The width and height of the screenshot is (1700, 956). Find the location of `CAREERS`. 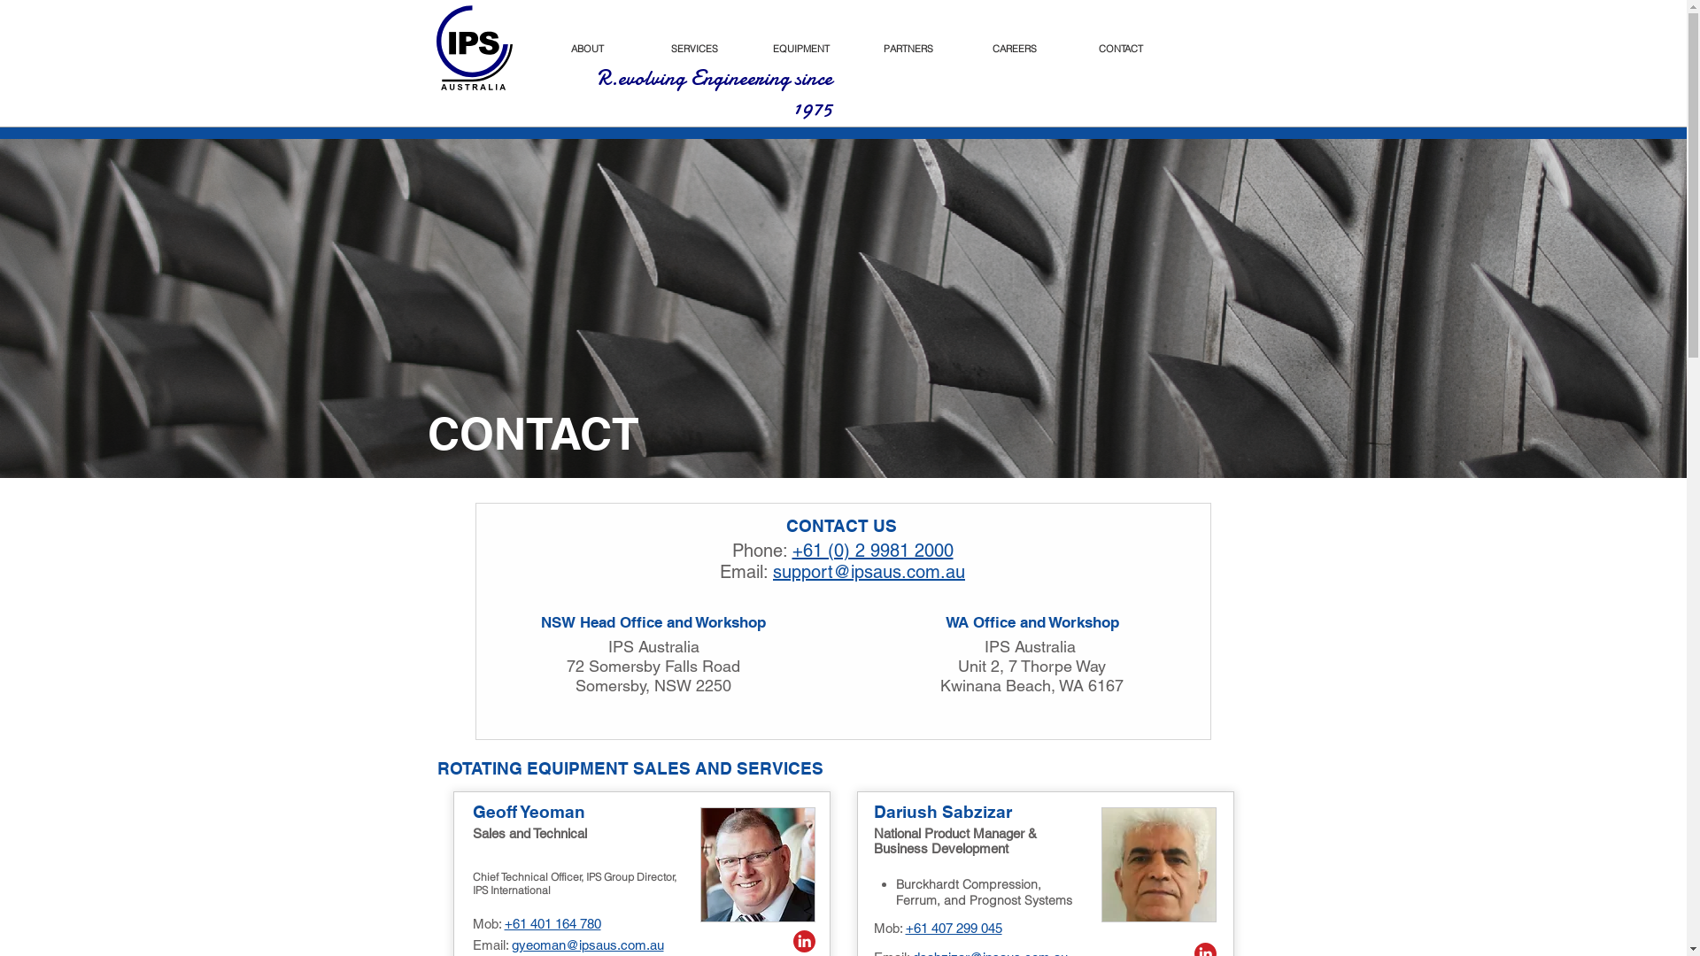

CAREERS is located at coordinates (1015, 50).